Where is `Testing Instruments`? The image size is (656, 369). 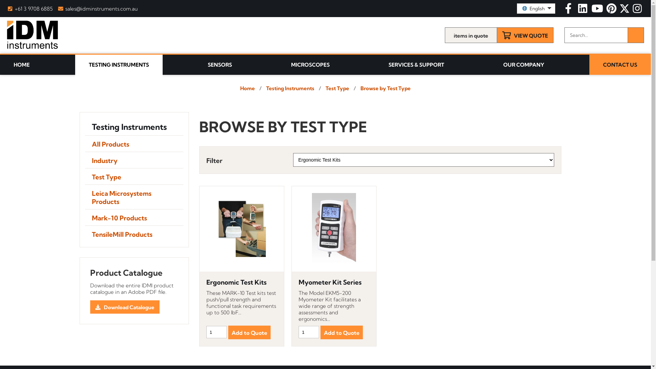
Testing Instruments is located at coordinates (134, 126).